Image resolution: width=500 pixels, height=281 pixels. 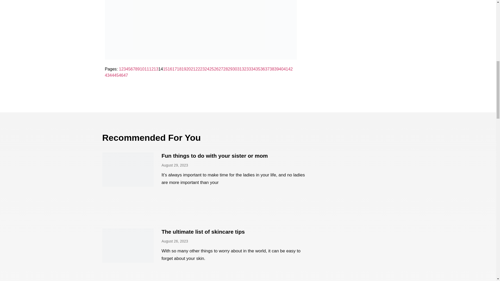 I want to click on 11, so click(x=147, y=69).